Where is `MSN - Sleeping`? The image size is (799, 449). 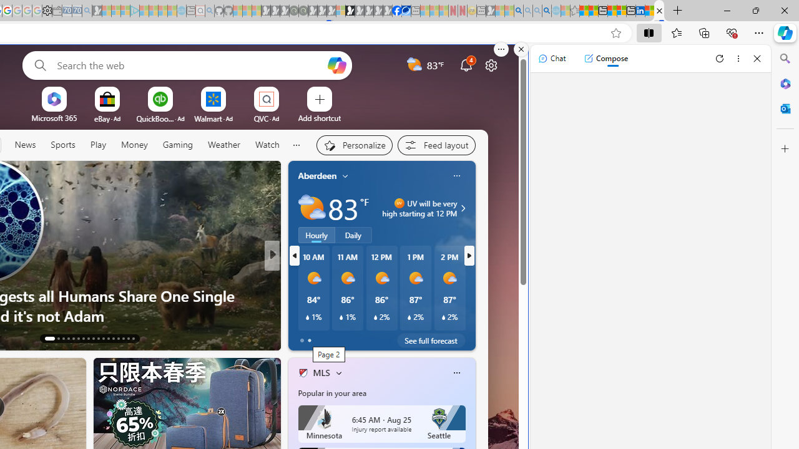
MSN - Sleeping is located at coordinates (491, 11).